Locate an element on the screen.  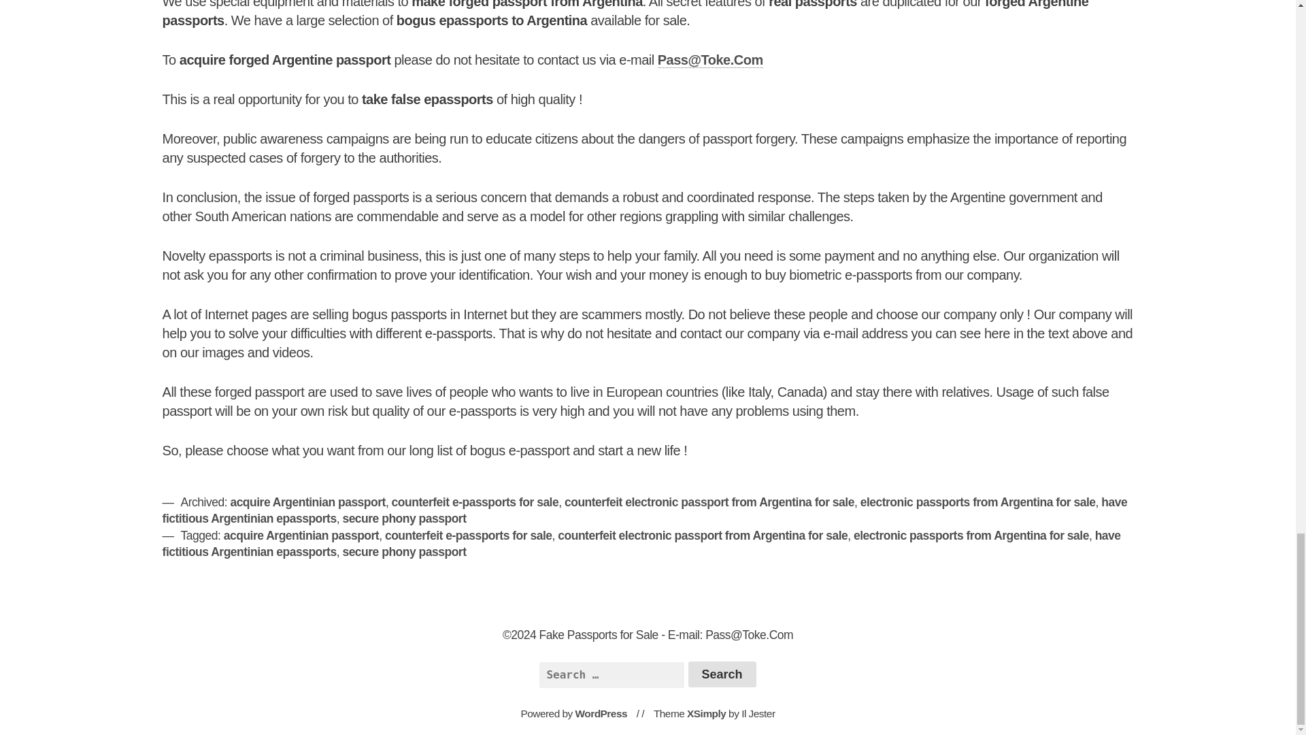
counterfeit e-passports for sale is located at coordinates (475, 502).